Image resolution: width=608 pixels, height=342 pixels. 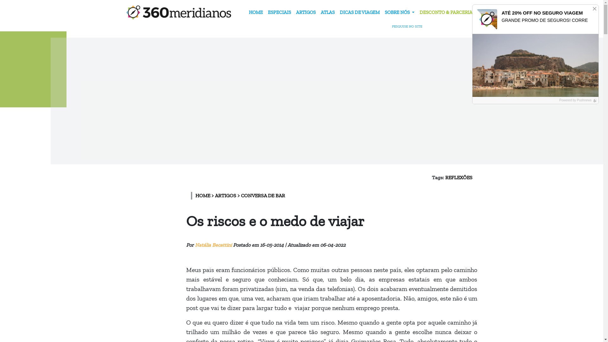 I want to click on HOME, so click(x=256, y=13).